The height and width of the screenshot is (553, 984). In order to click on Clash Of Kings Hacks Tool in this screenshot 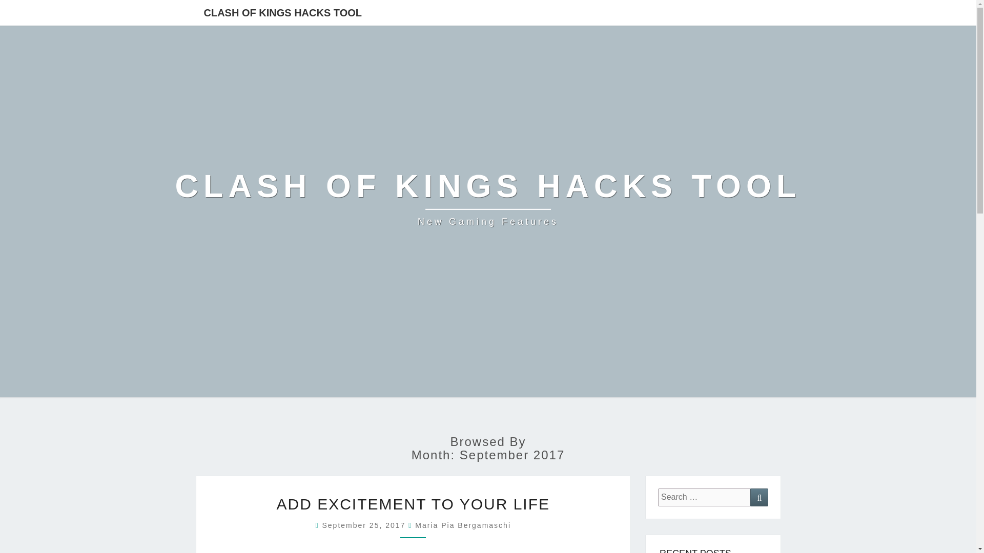, I will do `click(488, 199)`.